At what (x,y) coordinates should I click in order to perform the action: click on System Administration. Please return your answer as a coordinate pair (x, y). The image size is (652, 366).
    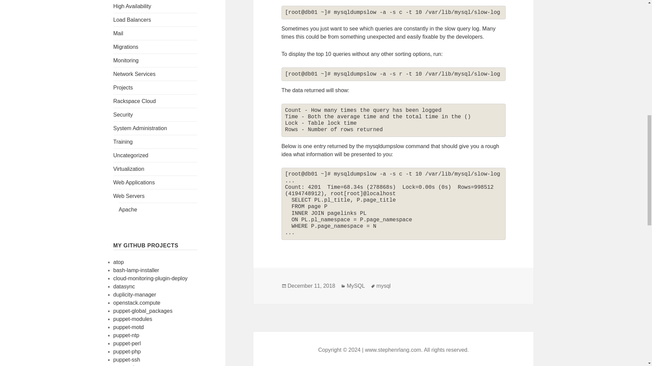
    Looking at the image, I should click on (140, 128).